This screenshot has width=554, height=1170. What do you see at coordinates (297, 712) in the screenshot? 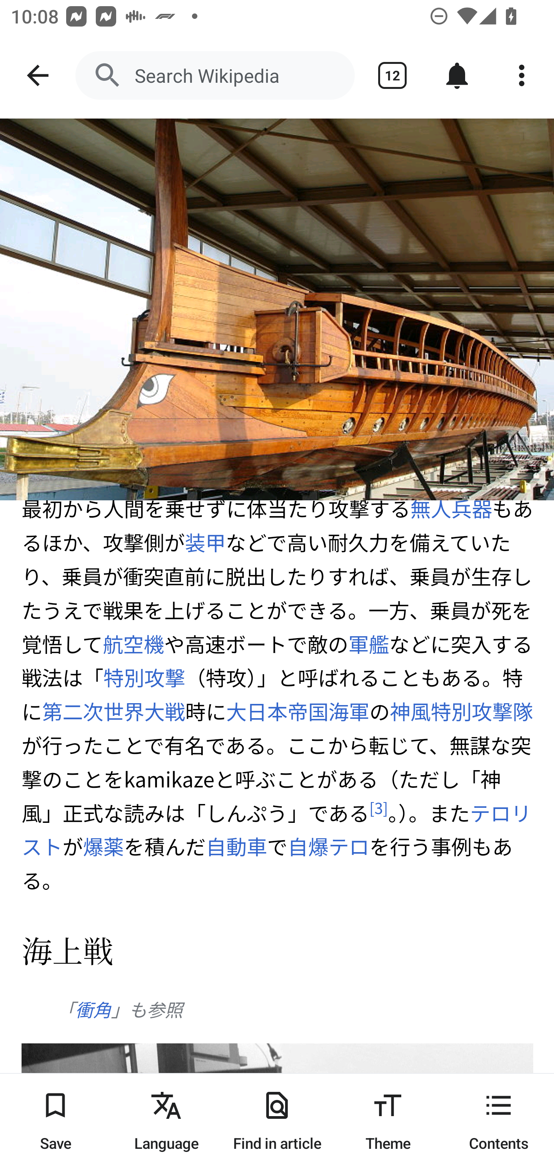
I see `大日本帝国海軍` at bounding box center [297, 712].